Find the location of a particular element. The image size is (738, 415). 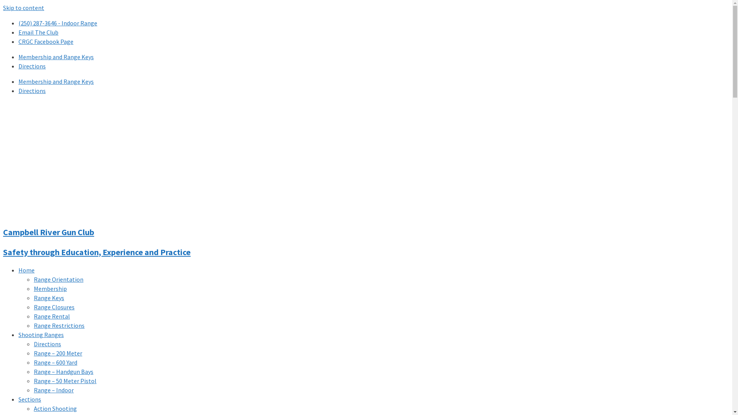

Range Orientation is located at coordinates (58, 279).